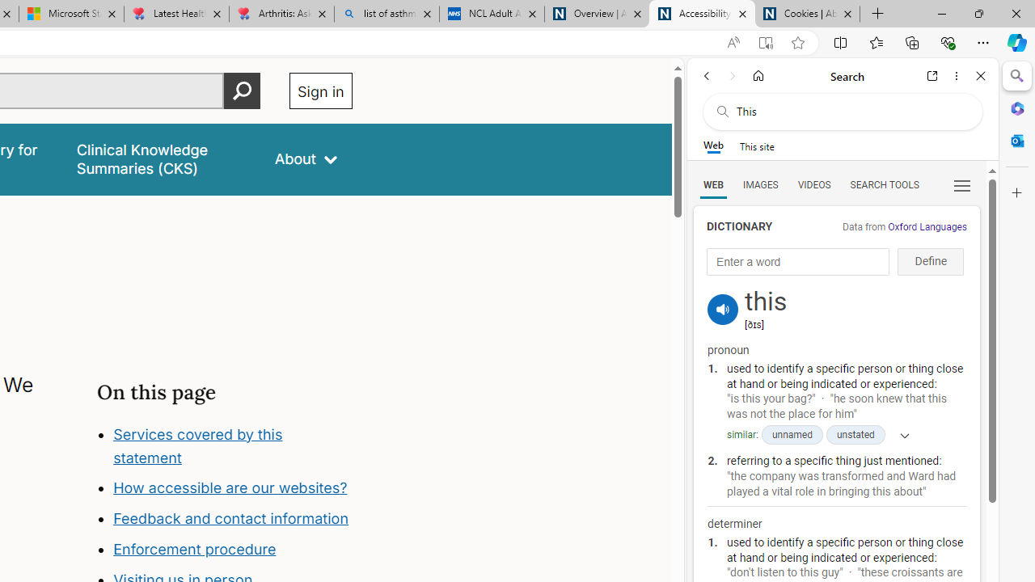  What do you see at coordinates (233, 488) in the screenshot?
I see `How accessible are our websites?` at bounding box center [233, 488].